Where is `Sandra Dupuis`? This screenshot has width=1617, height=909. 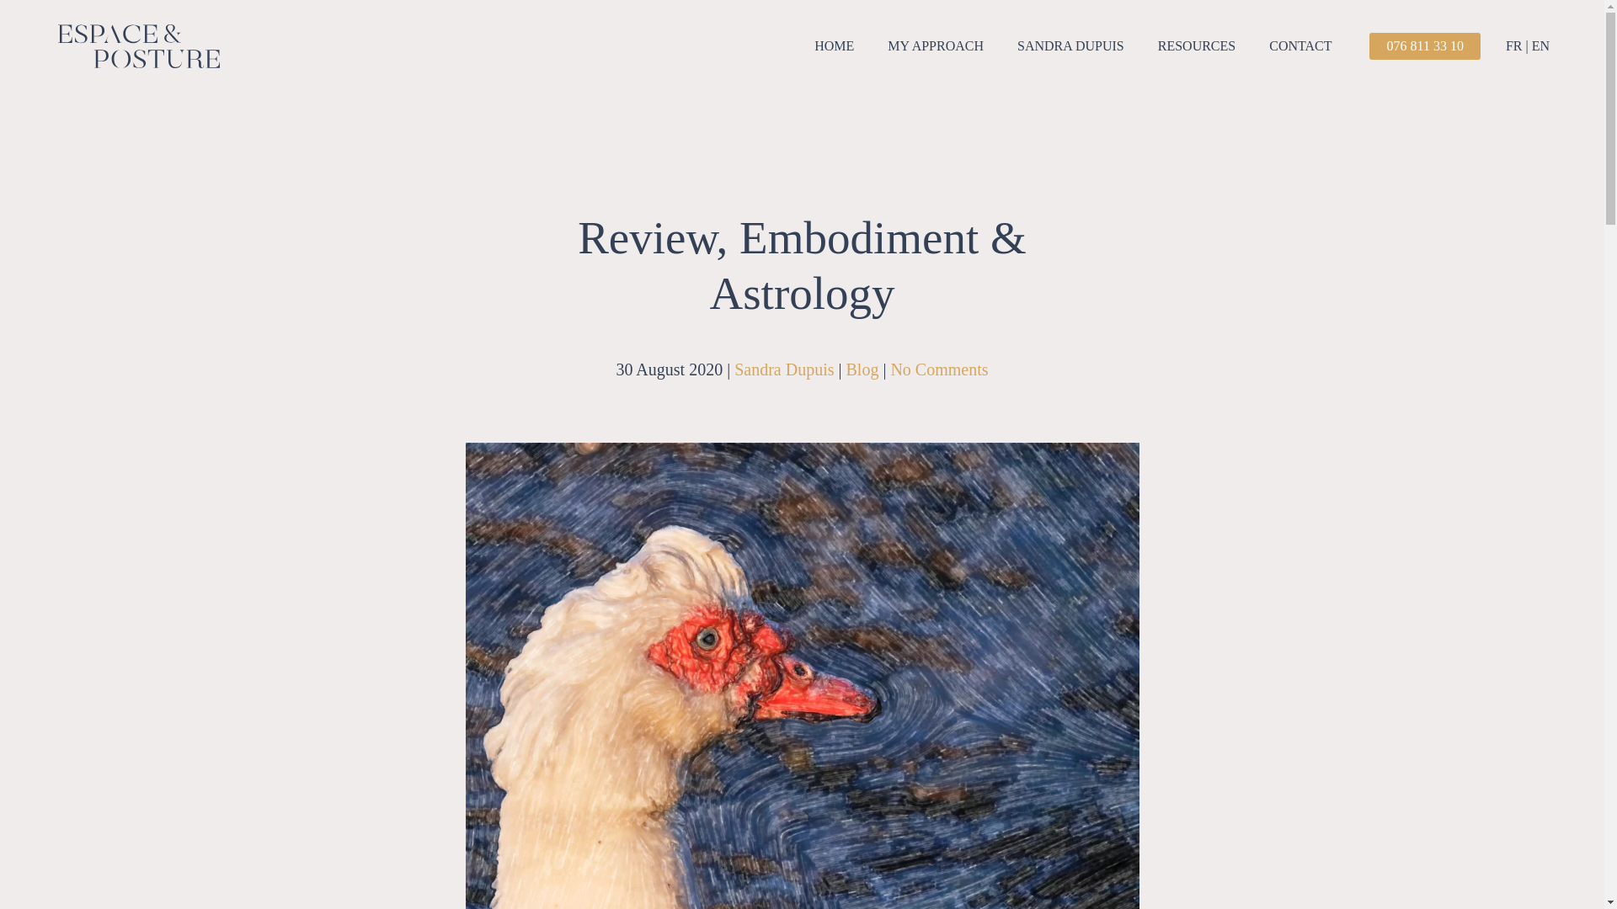
Sandra Dupuis is located at coordinates (783, 369).